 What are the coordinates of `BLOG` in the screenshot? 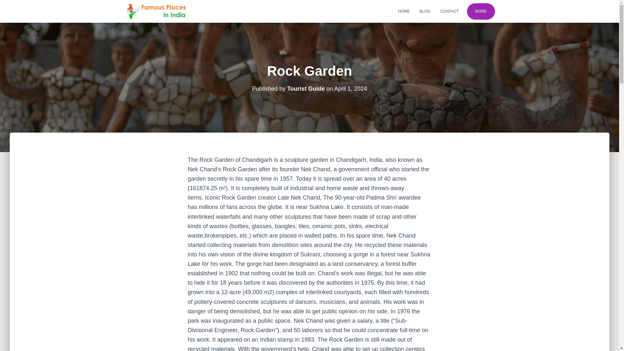 It's located at (425, 11).